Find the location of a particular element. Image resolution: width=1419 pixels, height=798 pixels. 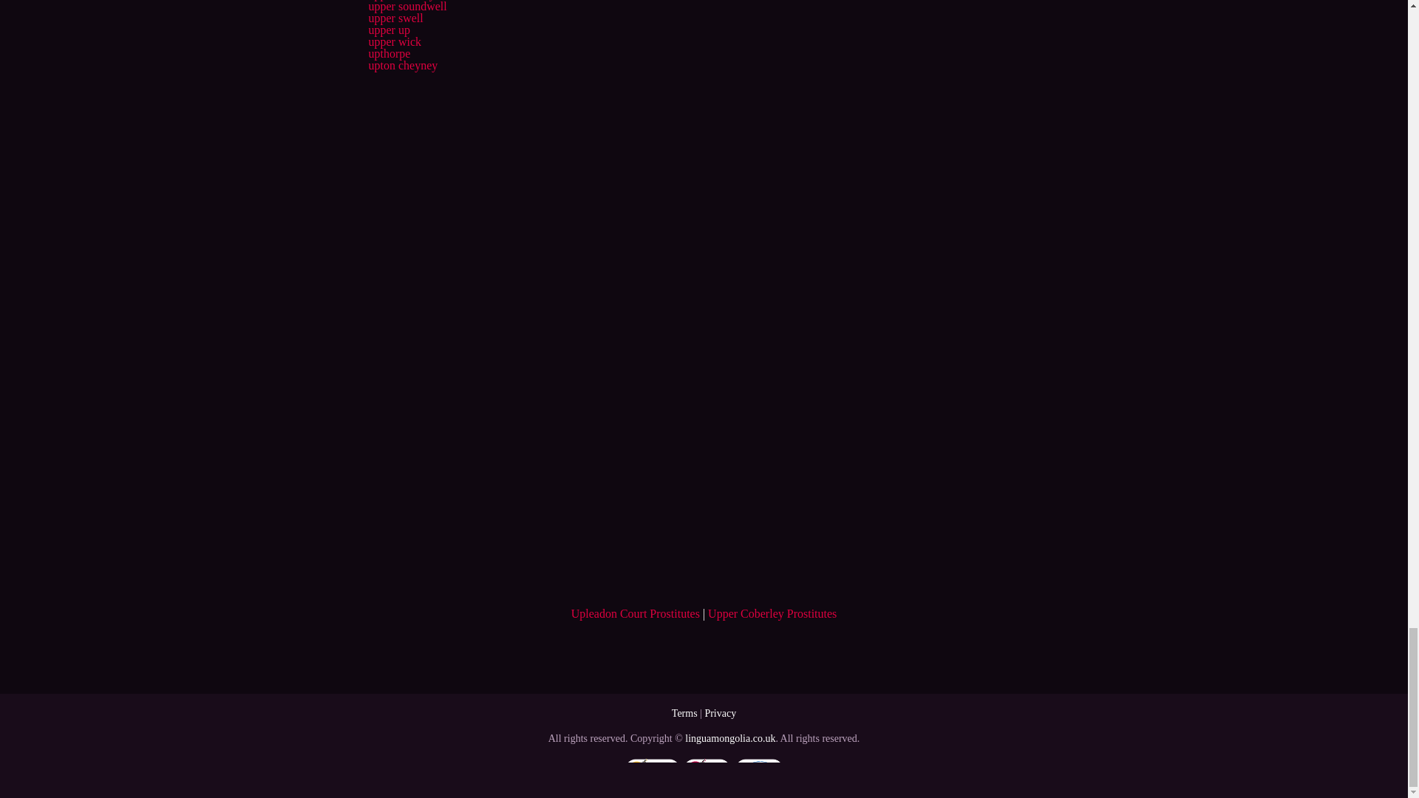

upper wick is located at coordinates (395, 41).